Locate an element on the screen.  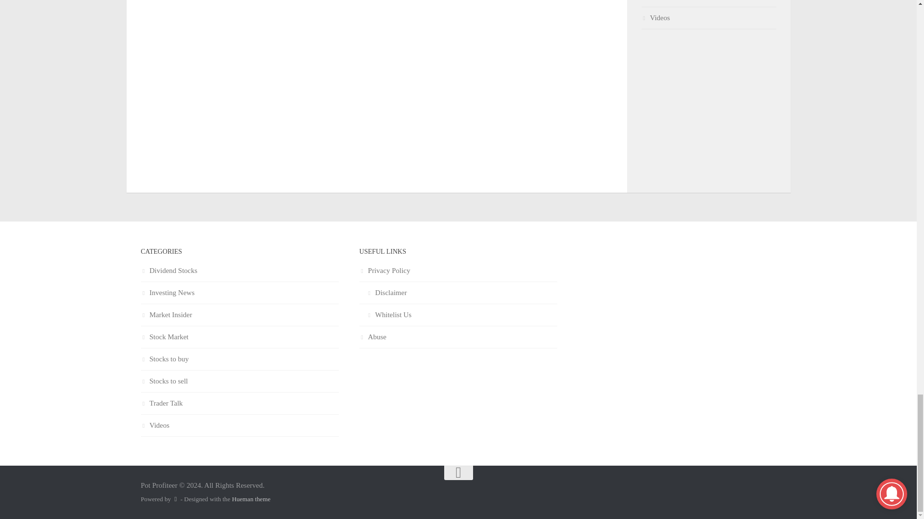
Powered by WordPress is located at coordinates (175, 499).